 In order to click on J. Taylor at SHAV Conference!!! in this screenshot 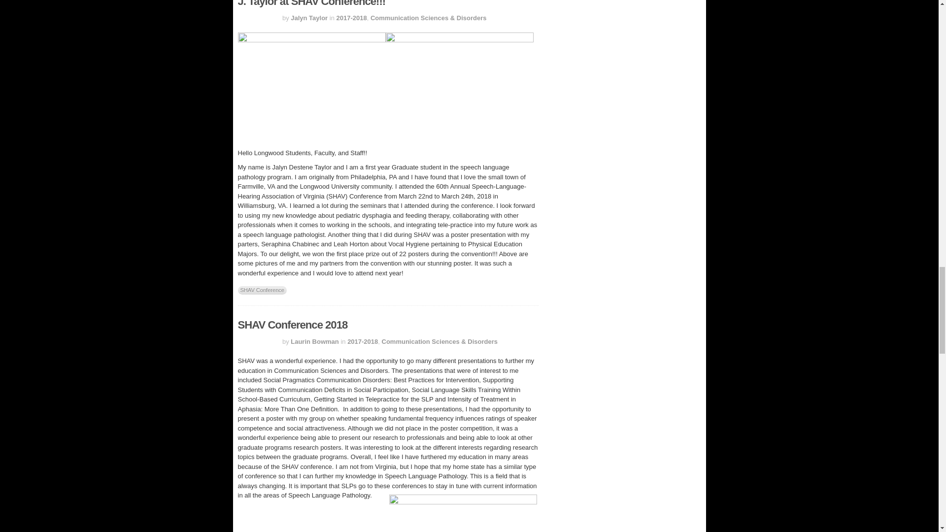, I will do `click(311, 4)`.